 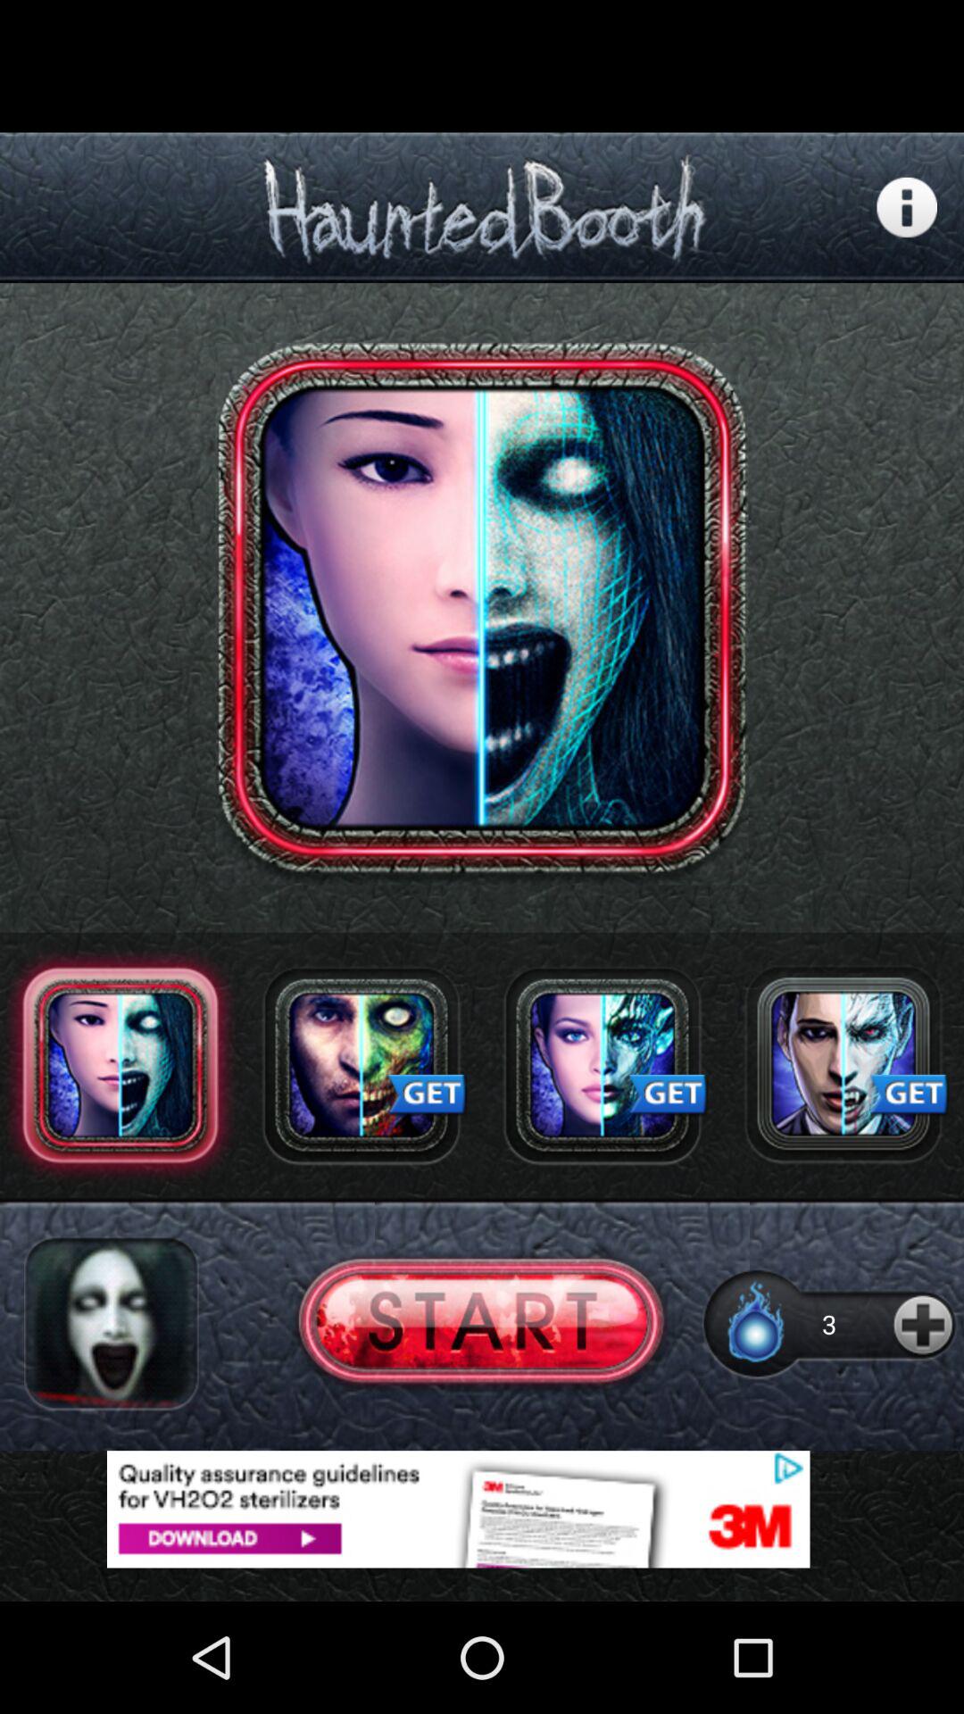 What do you see at coordinates (482, 1323) in the screenshot?
I see `choose this` at bounding box center [482, 1323].